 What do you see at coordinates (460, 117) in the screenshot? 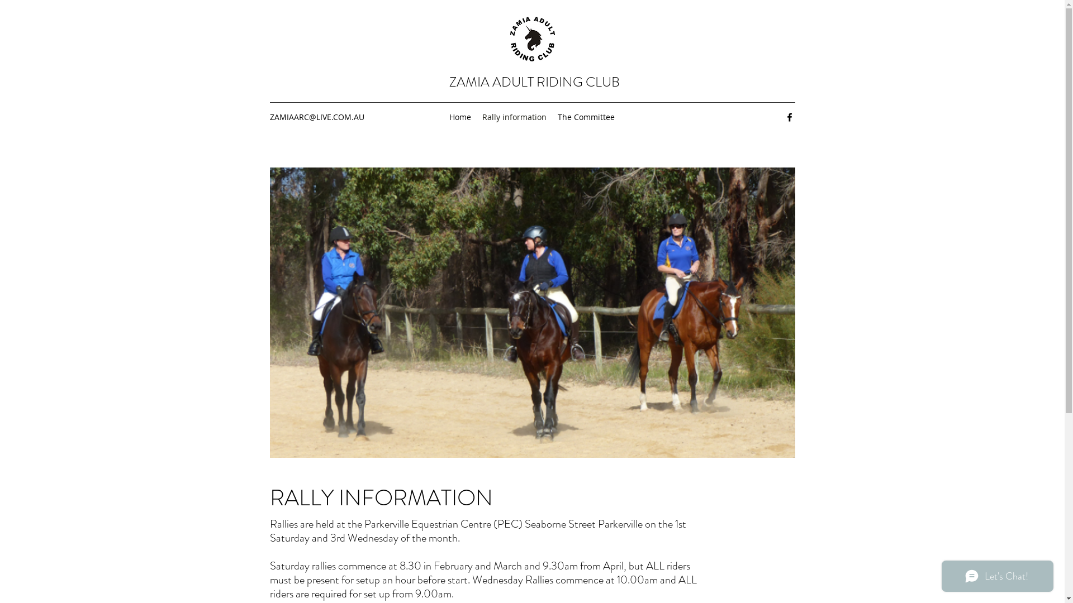
I see `Home` at bounding box center [460, 117].